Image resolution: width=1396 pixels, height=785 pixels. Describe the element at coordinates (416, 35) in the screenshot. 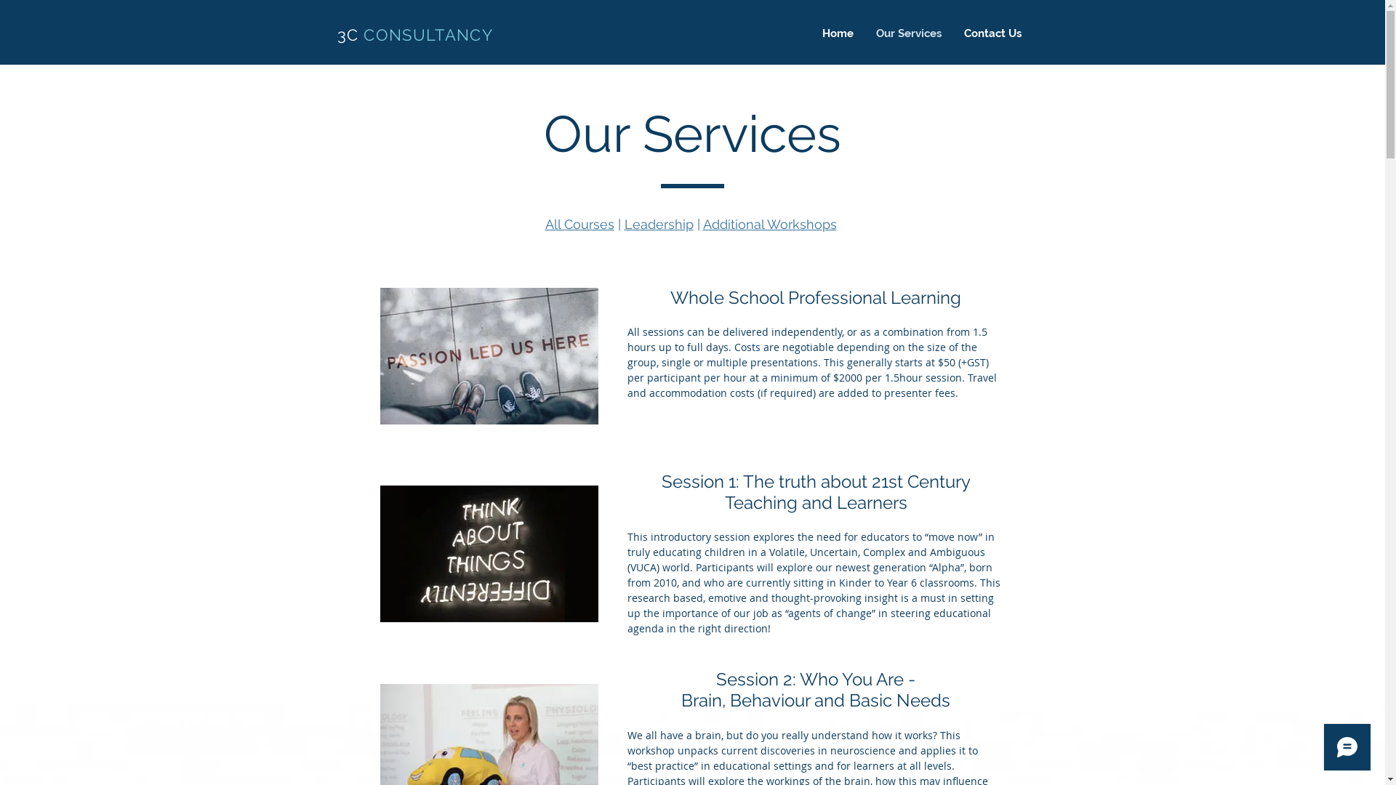

I see `3C CONSULTANCY` at that location.